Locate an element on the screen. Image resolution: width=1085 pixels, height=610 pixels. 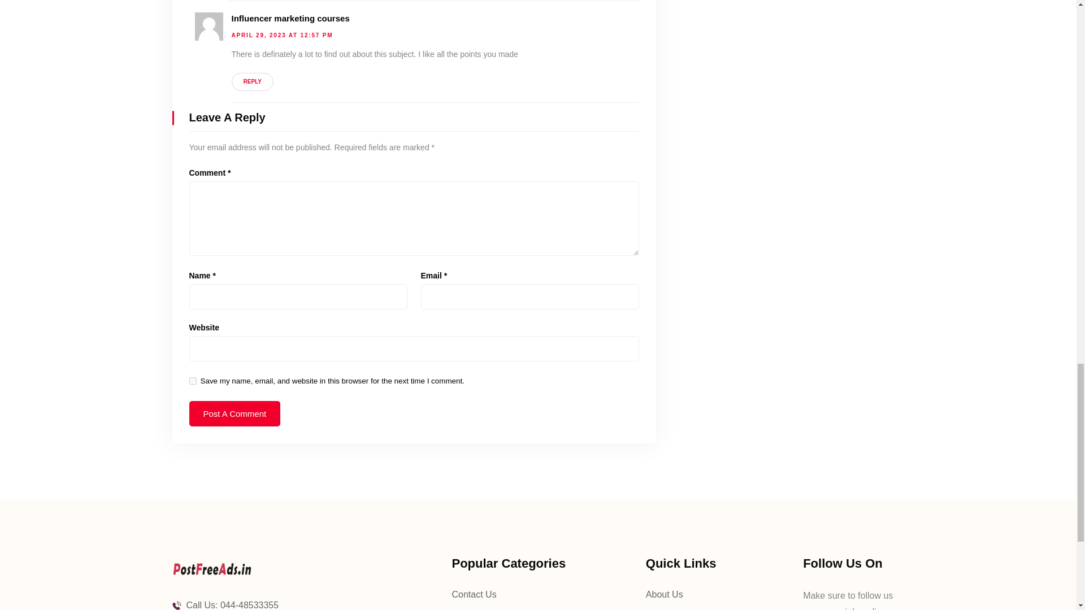
APRIL 29, 2023 AT 12:57 PM is located at coordinates (283, 35).